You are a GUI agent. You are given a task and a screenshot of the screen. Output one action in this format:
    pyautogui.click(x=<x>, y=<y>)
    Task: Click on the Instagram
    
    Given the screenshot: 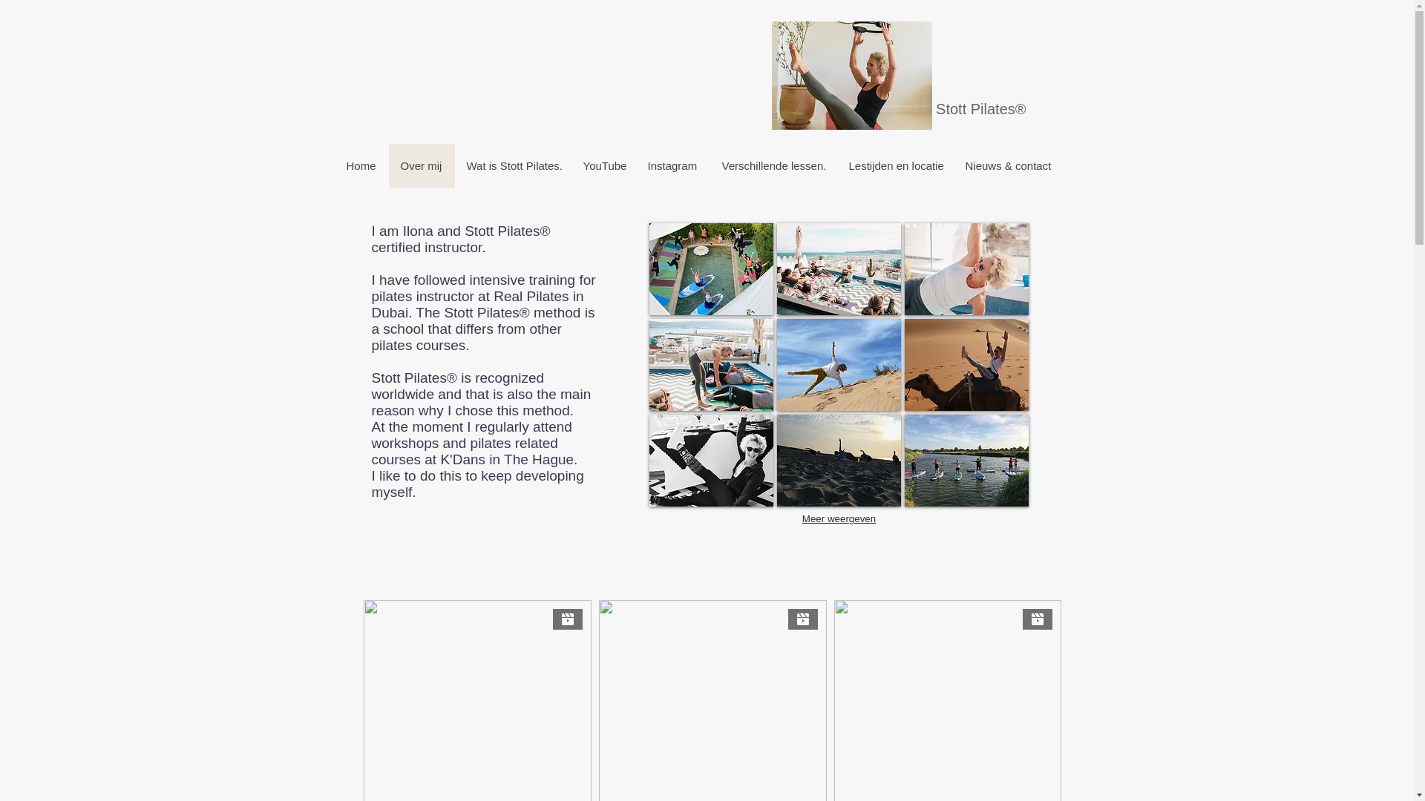 What is the action you would take?
    pyautogui.click(x=672, y=166)
    